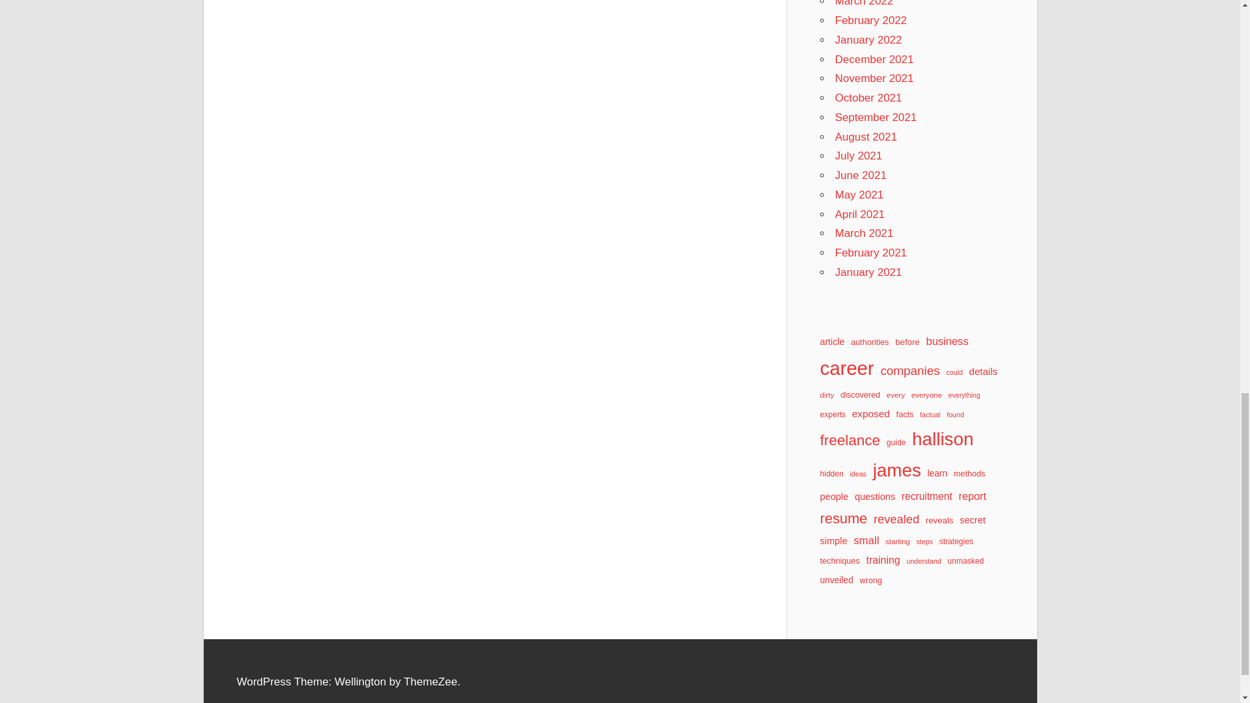 This screenshot has width=1250, height=703. I want to click on March 2022, so click(864, 3).